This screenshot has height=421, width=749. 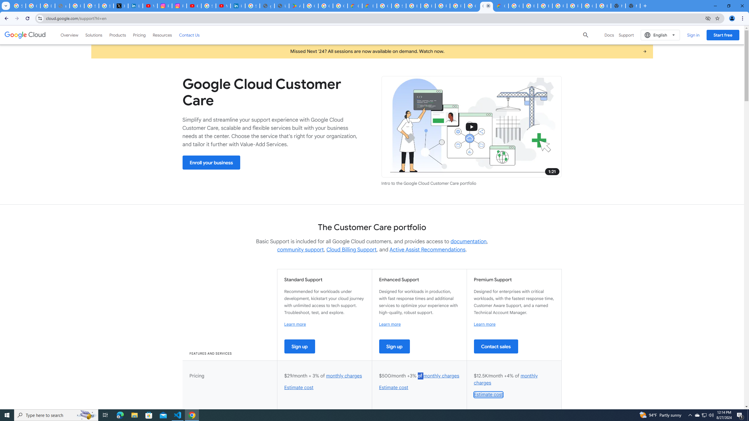 What do you see at coordinates (626, 35) in the screenshot?
I see `Support` at bounding box center [626, 35].